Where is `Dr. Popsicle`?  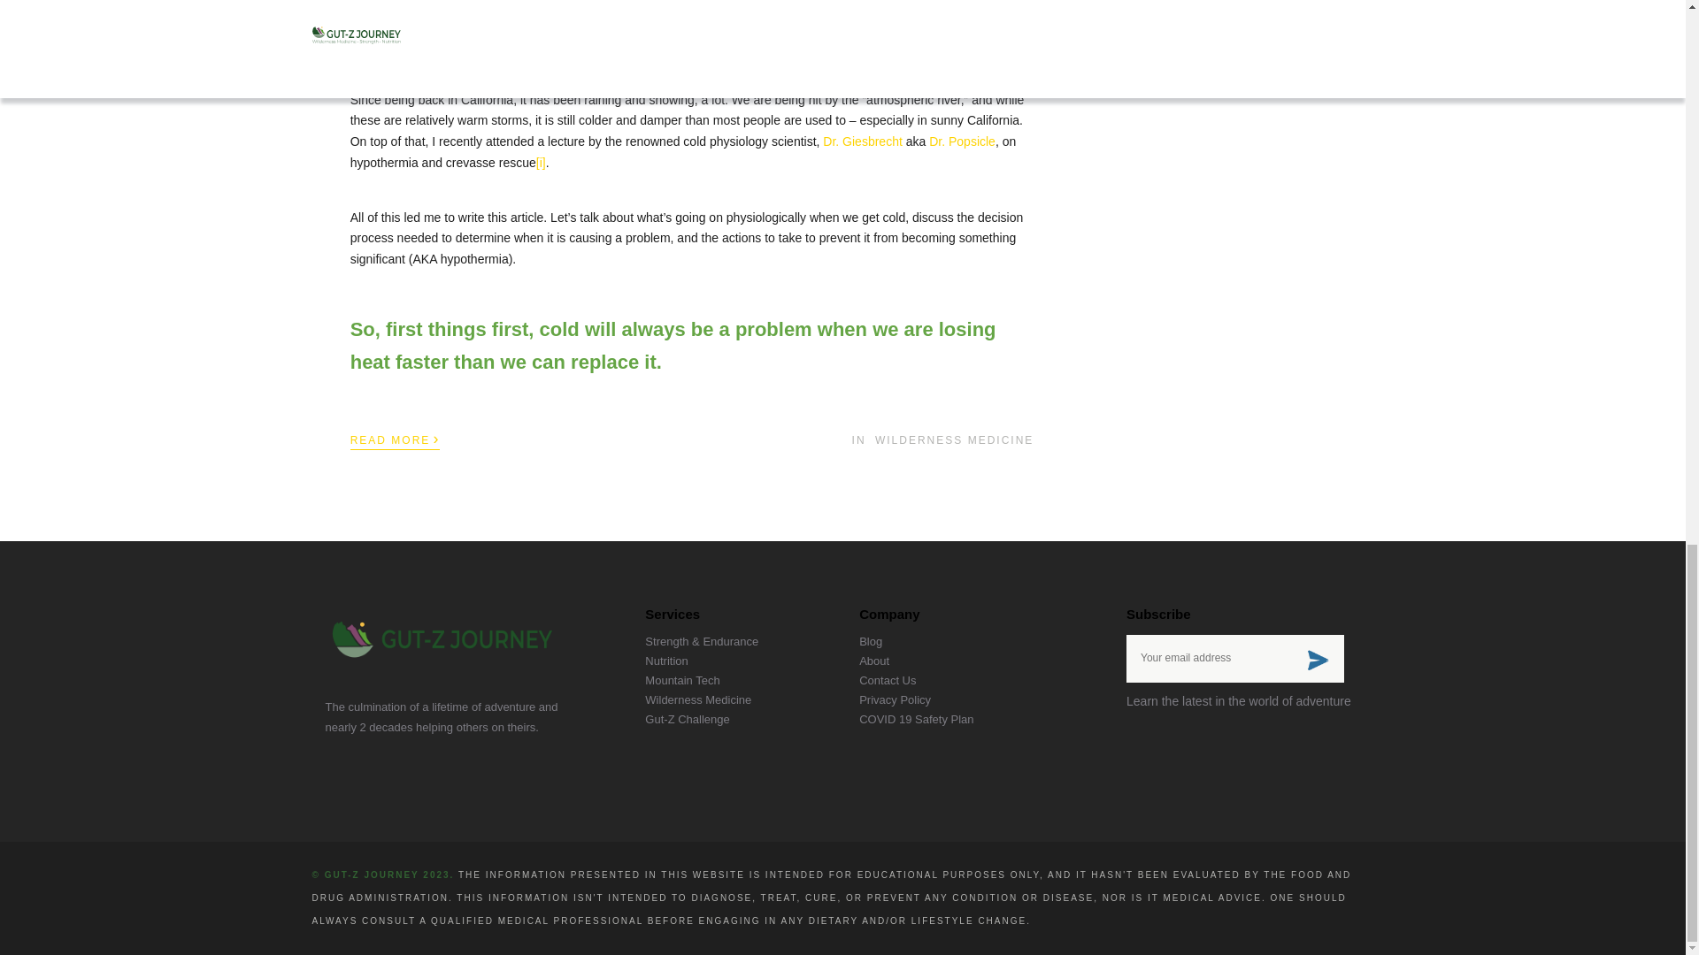 Dr. Popsicle is located at coordinates (963, 141).